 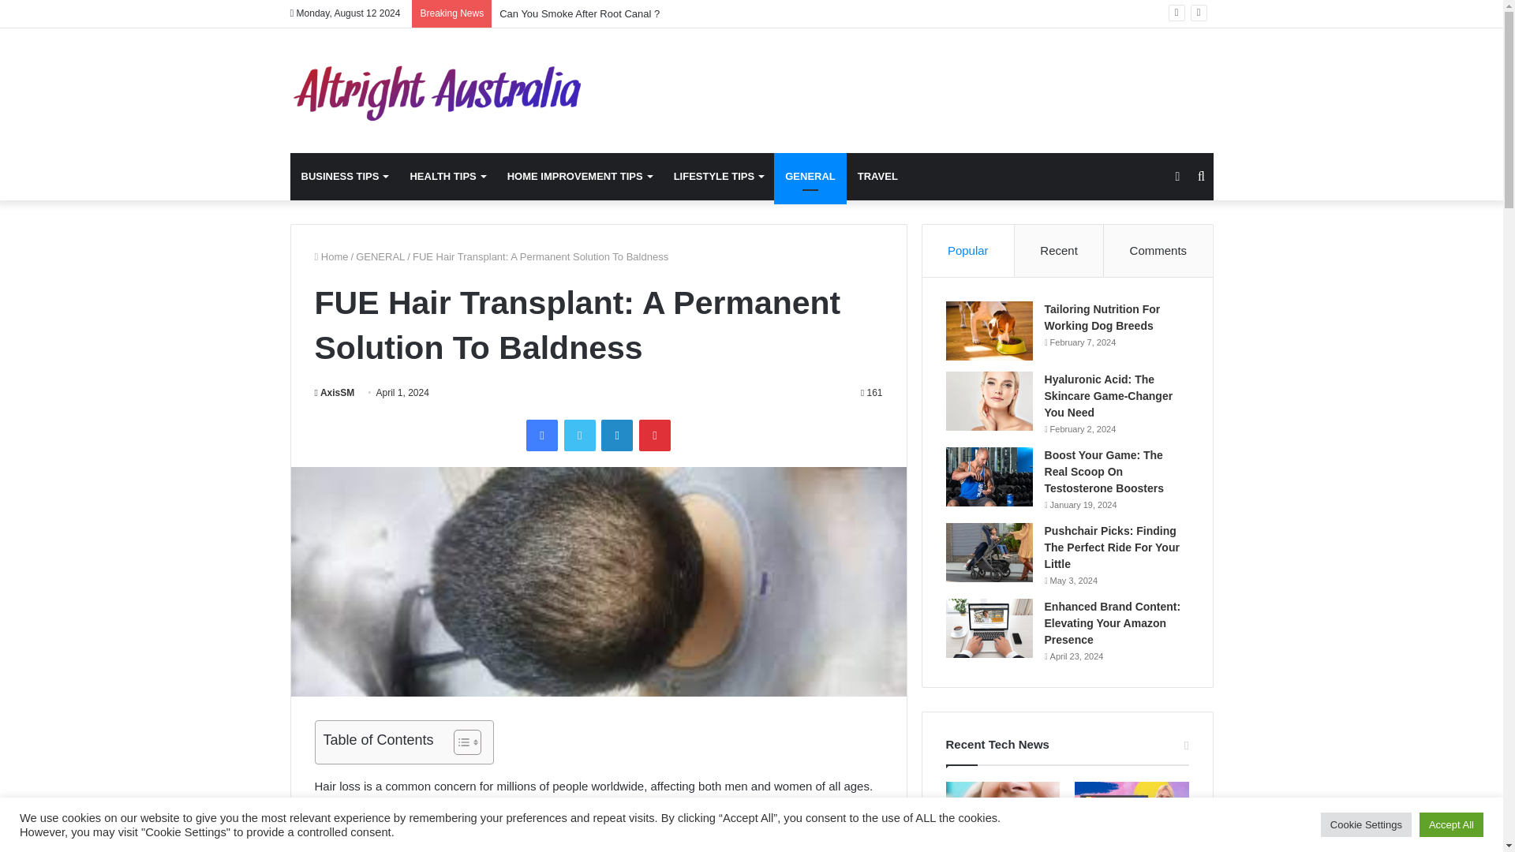 I want to click on Home, so click(x=331, y=256).